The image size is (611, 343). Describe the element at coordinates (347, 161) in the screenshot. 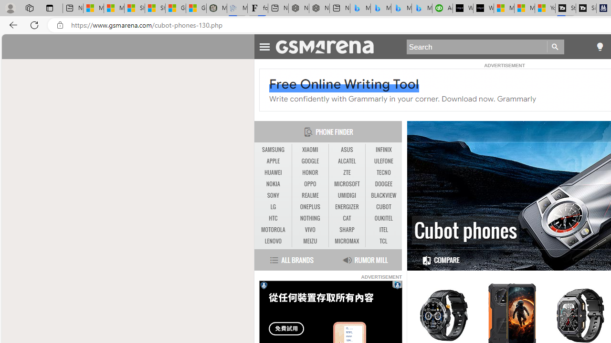

I see `ALCATEL` at that location.